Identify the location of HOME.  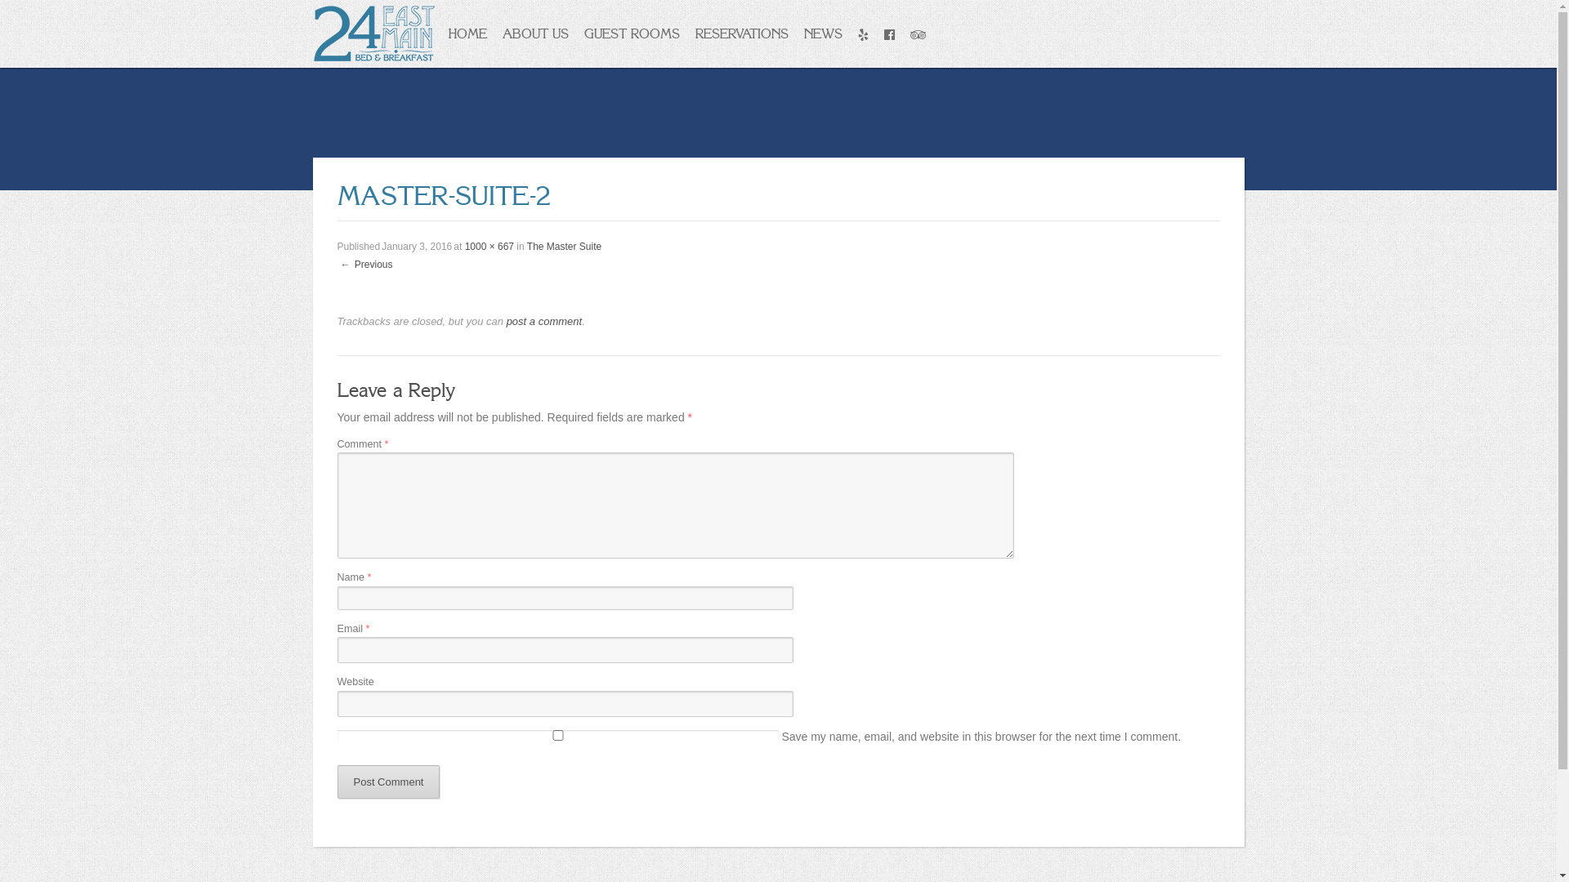
(467, 33).